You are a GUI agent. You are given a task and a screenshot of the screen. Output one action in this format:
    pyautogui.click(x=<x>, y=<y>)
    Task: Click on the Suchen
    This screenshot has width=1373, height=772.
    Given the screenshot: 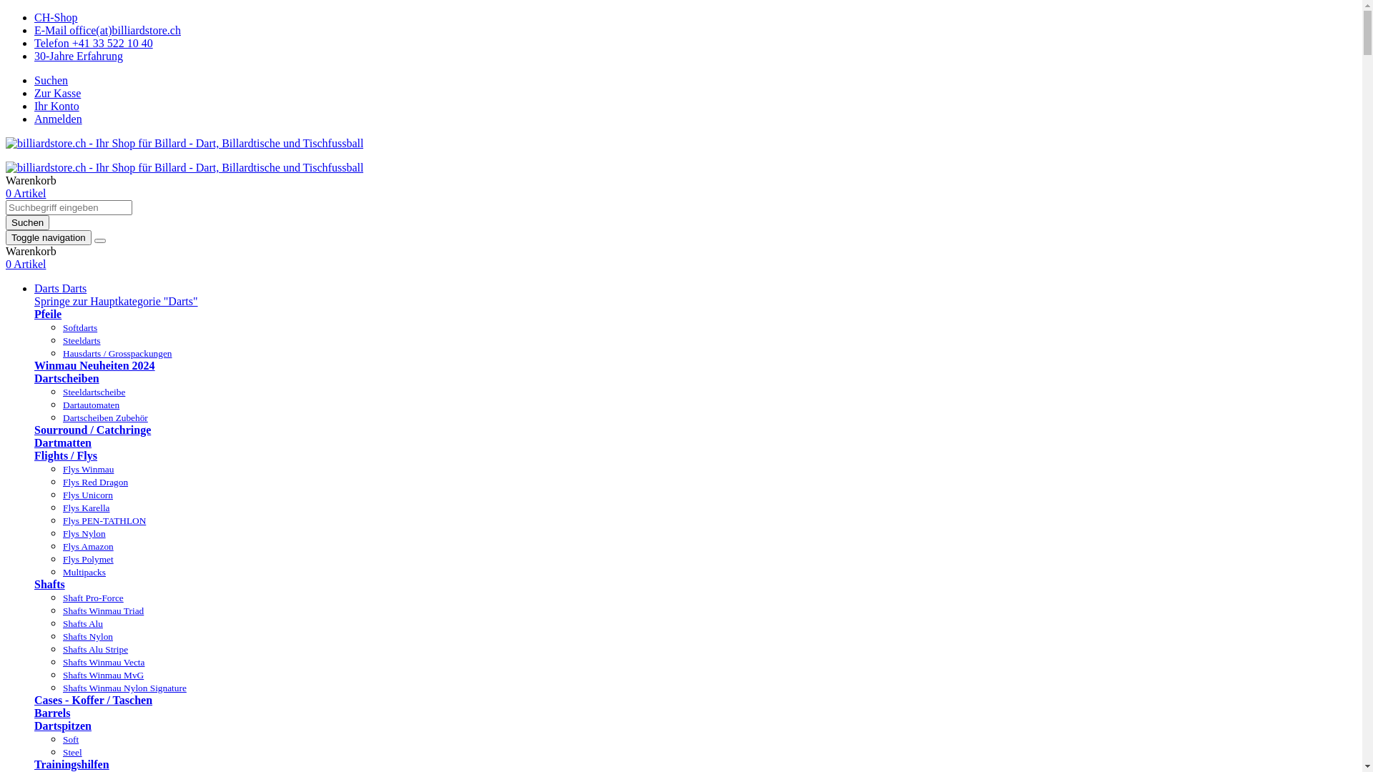 What is the action you would take?
    pyautogui.click(x=27, y=223)
    